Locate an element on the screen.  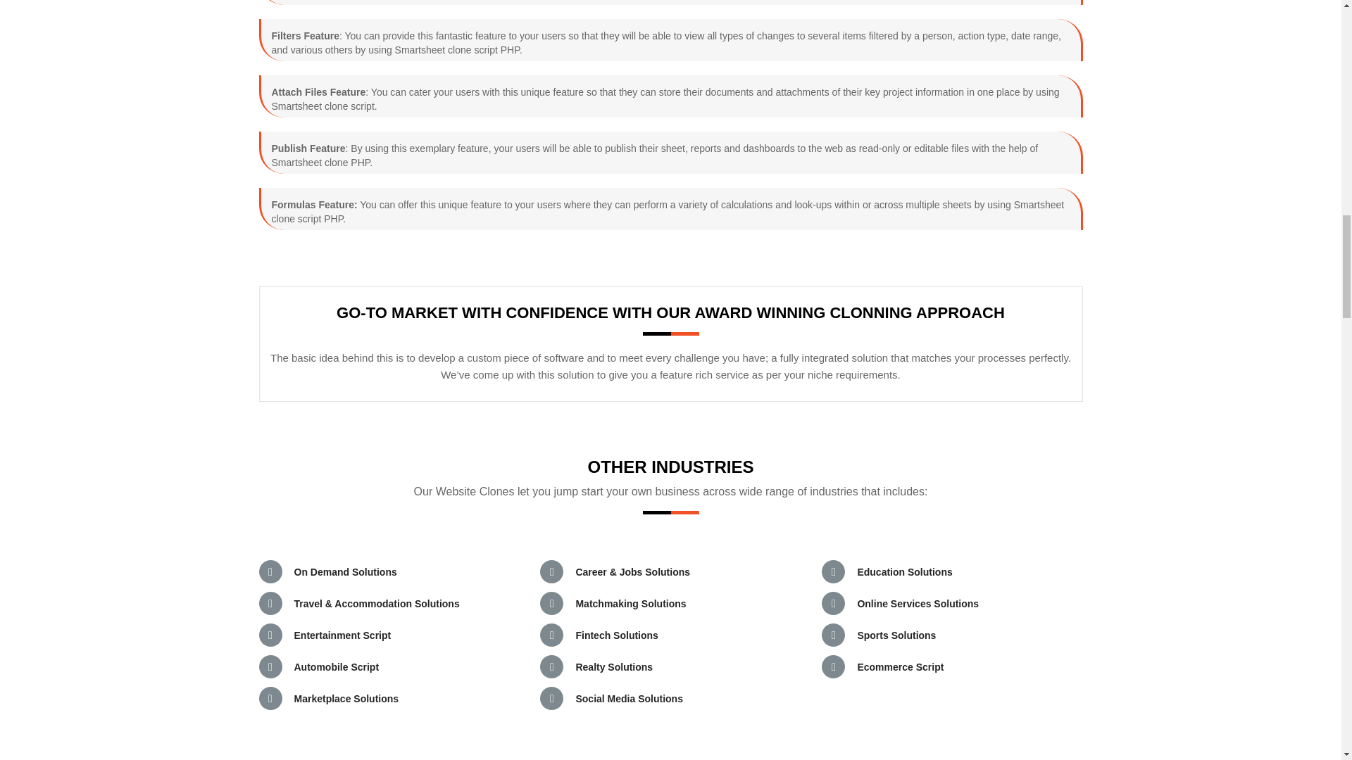
Online Services Solutions is located at coordinates (918, 604).